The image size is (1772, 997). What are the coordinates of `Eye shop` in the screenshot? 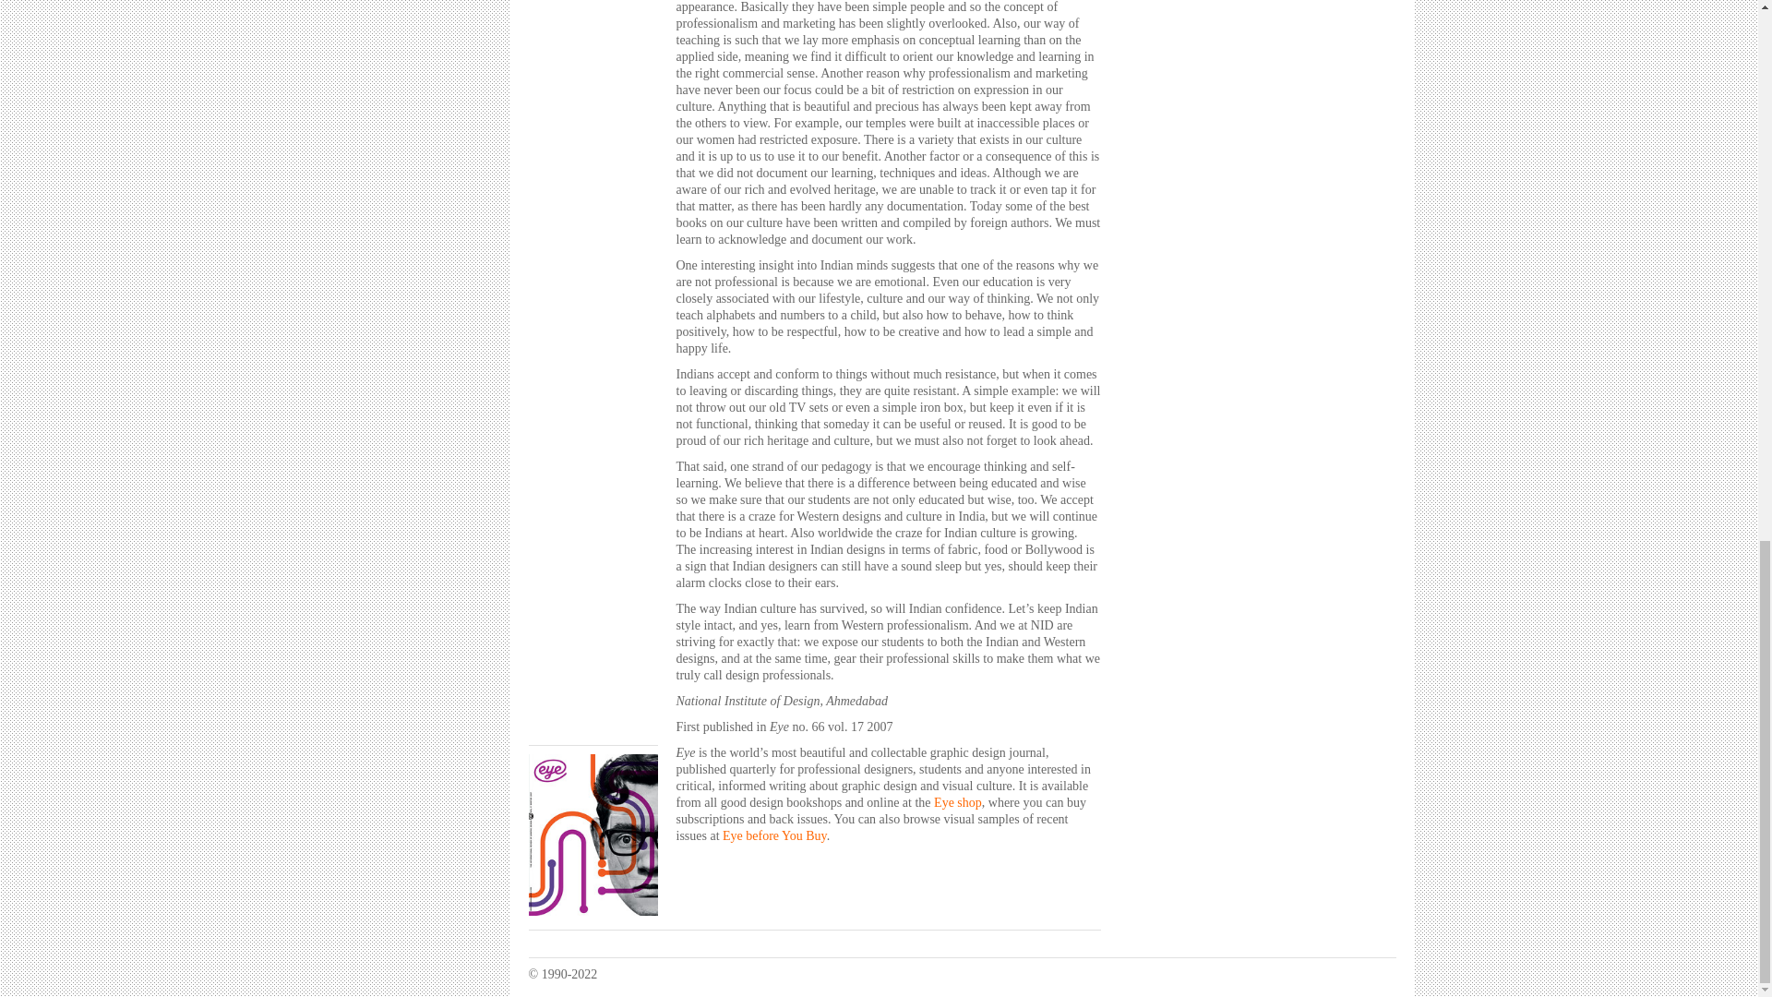 It's located at (957, 801).